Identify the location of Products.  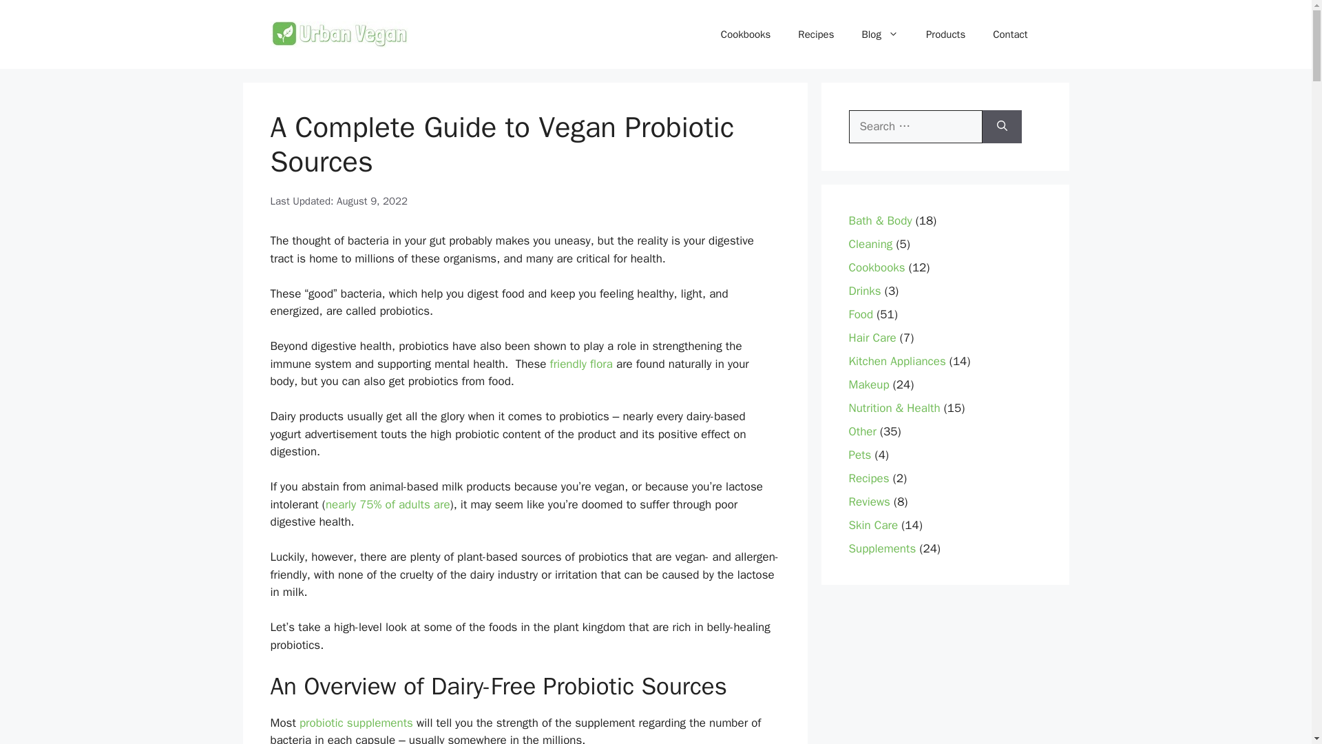
(945, 34).